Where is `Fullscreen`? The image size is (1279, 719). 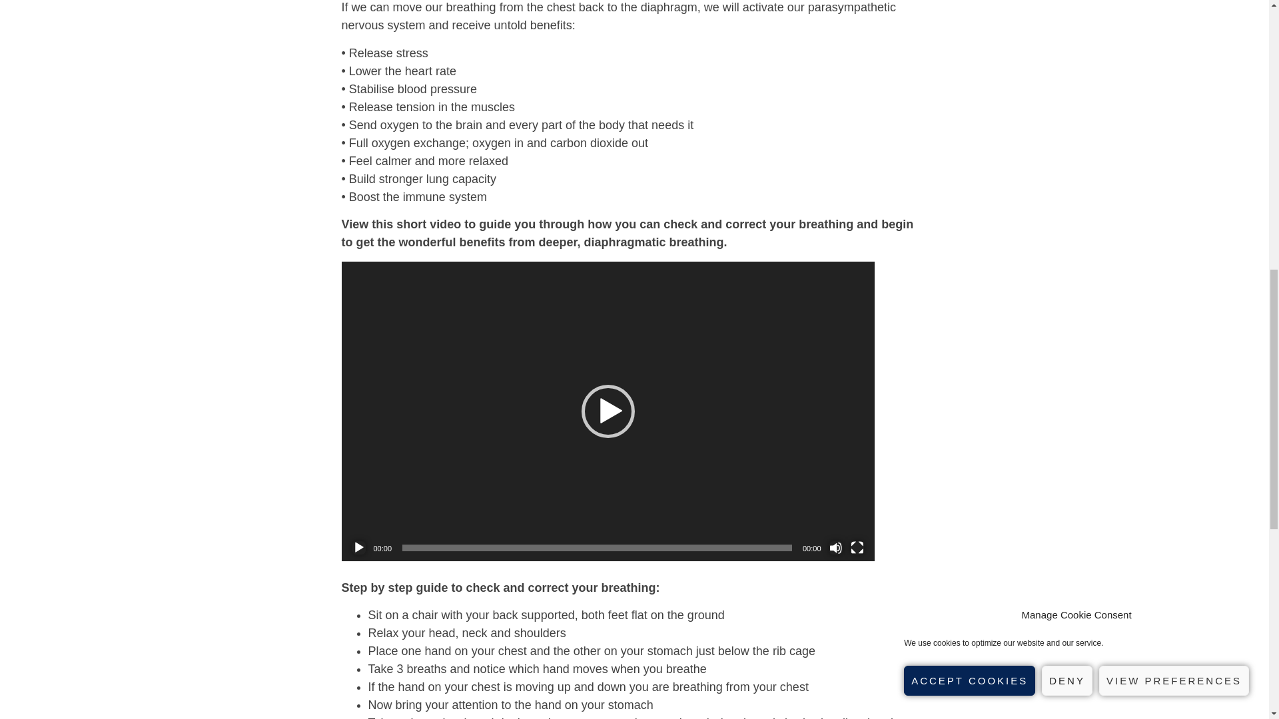 Fullscreen is located at coordinates (857, 547).